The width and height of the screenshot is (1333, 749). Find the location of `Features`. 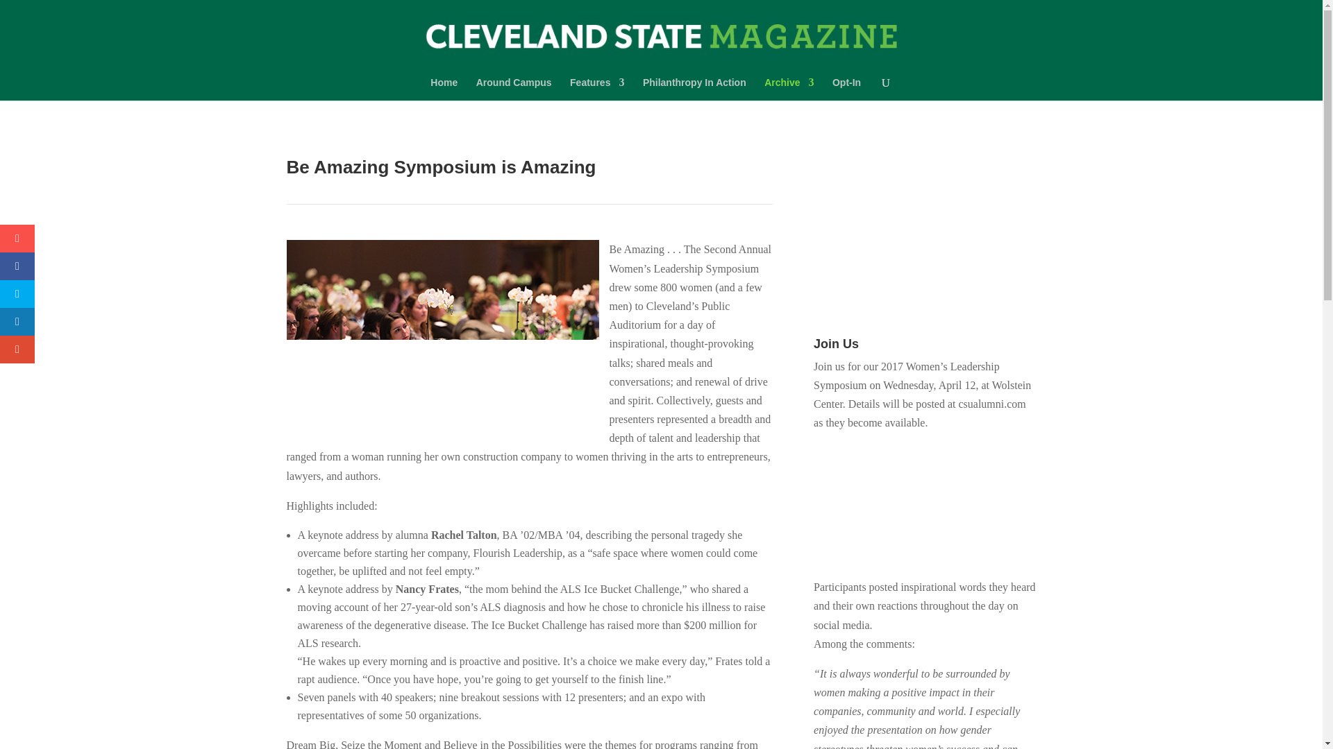

Features is located at coordinates (597, 89).